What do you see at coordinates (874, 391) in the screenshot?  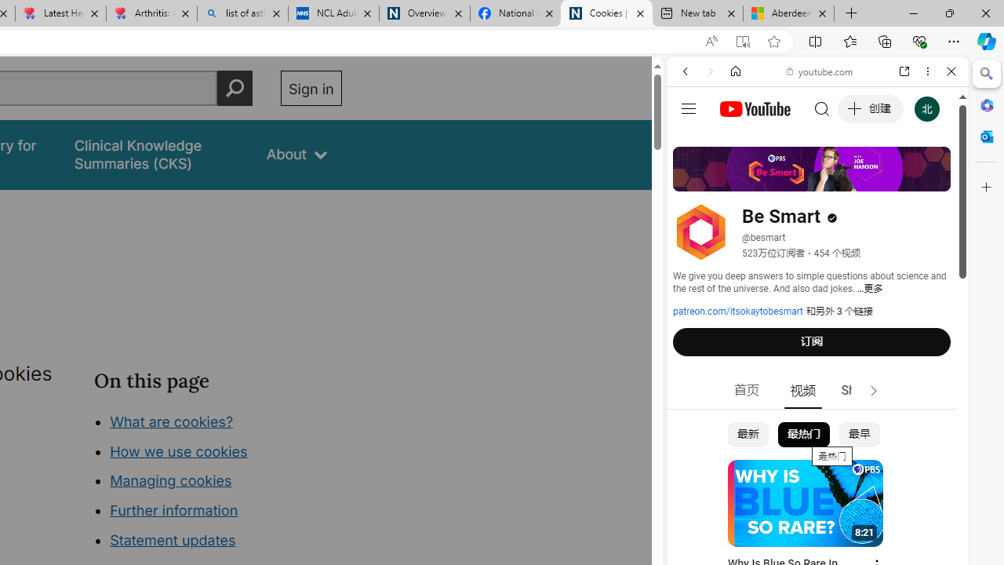 I see `Class: style-scope tp-yt-iron-icon` at bounding box center [874, 391].